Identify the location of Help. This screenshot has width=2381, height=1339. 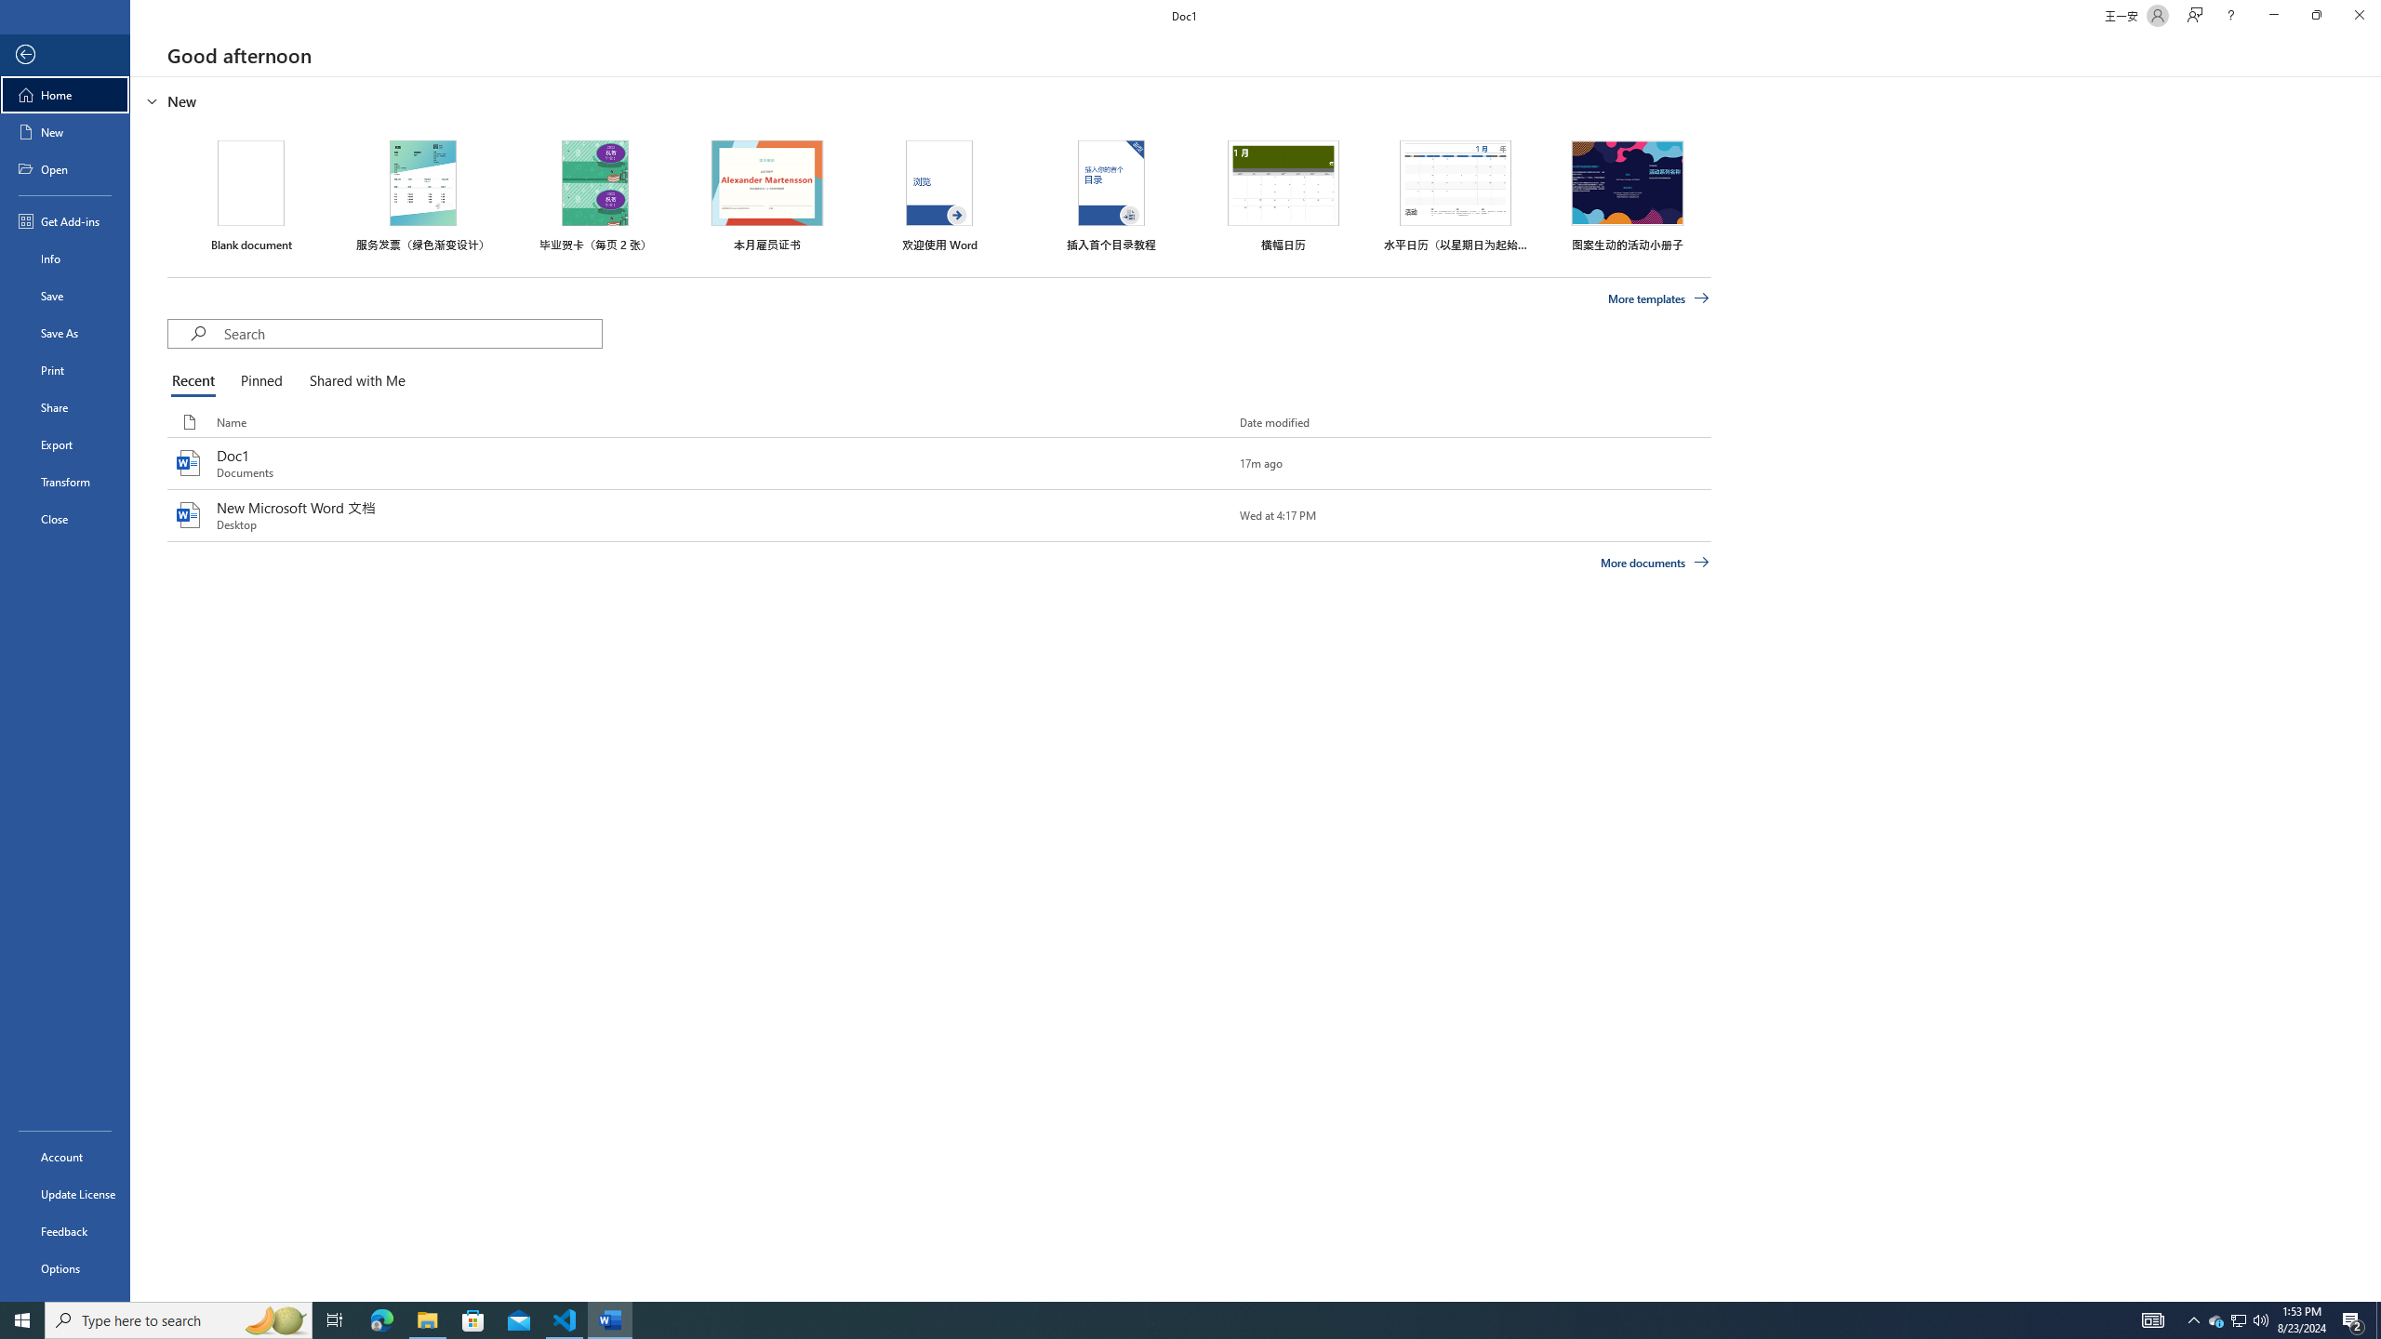
(2230, 16).